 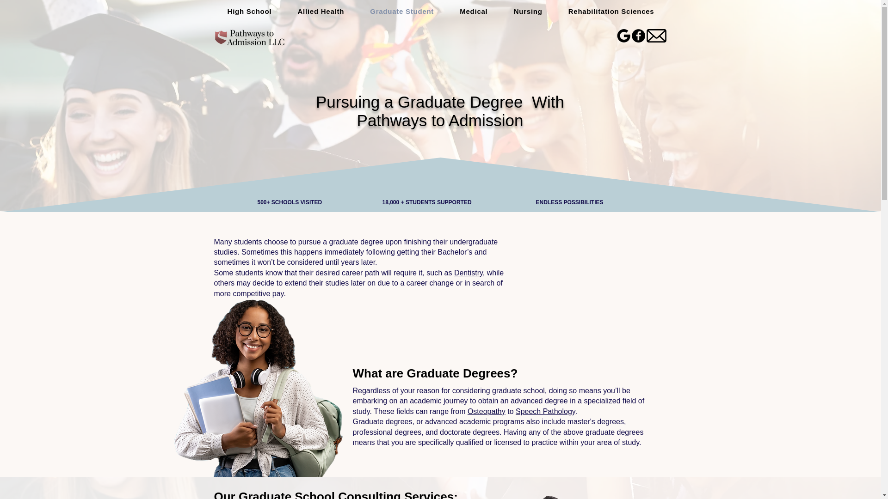 What do you see at coordinates (401, 12) in the screenshot?
I see `Graduate Student` at bounding box center [401, 12].